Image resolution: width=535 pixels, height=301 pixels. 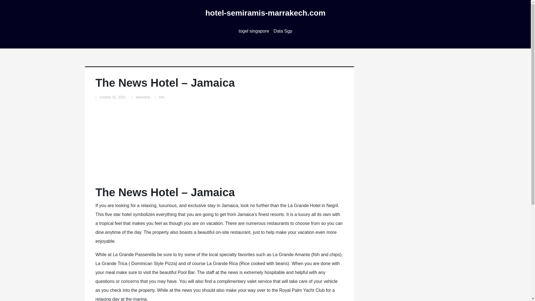 I want to click on adminhot, so click(x=143, y=97).